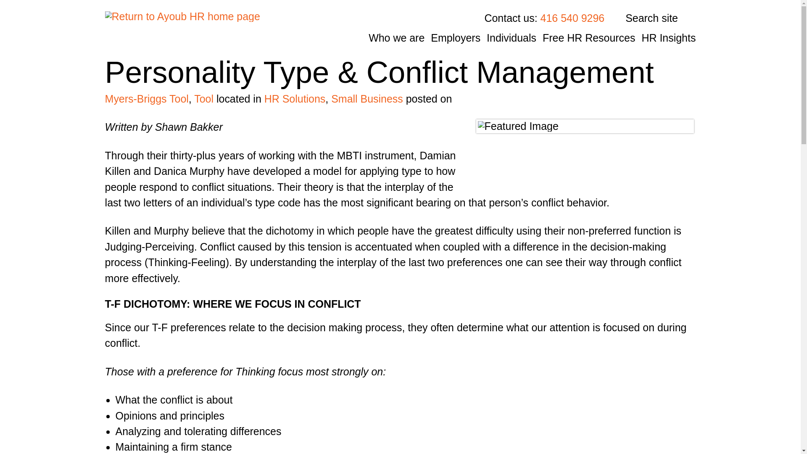 The image size is (807, 454). What do you see at coordinates (584, 156) in the screenshot?
I see `LinkedIn` at bounding box center [584, 156].